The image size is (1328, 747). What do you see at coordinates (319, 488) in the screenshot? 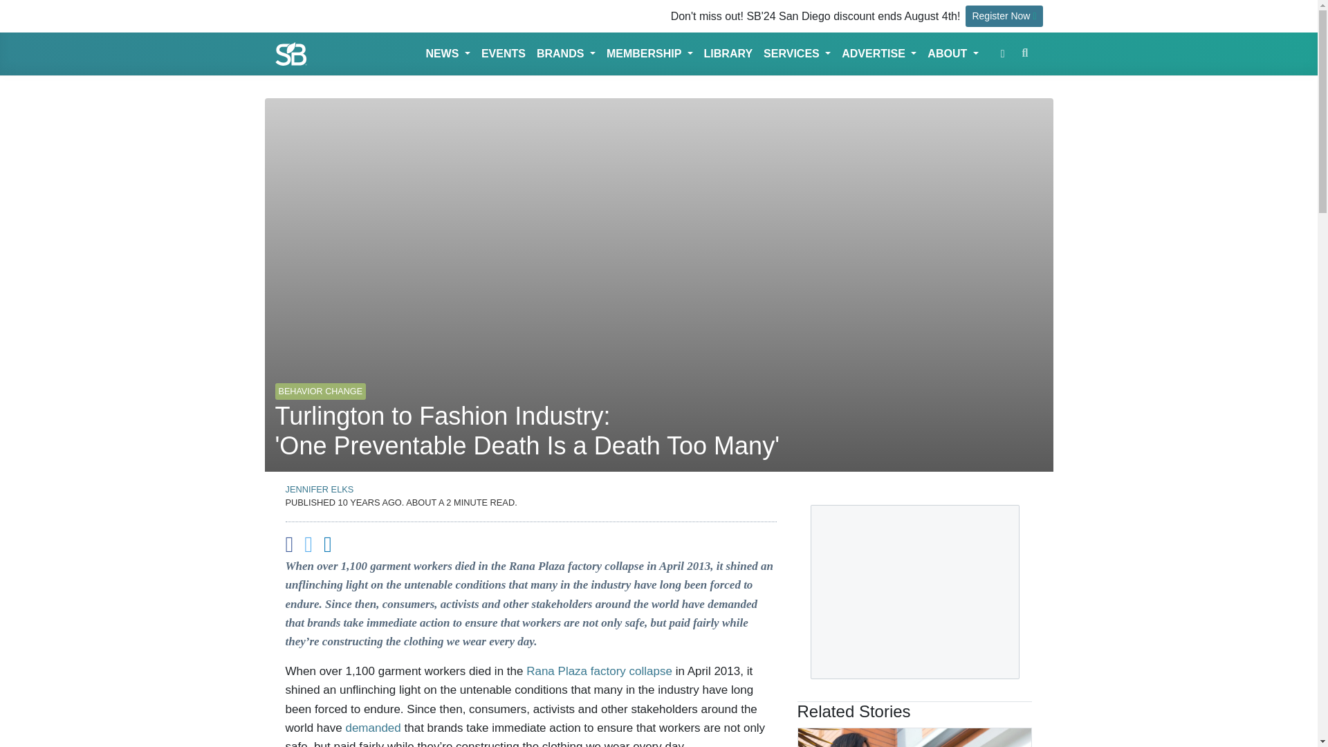
I see `JENNIFER ELKS` at bounding box center [319, 488].